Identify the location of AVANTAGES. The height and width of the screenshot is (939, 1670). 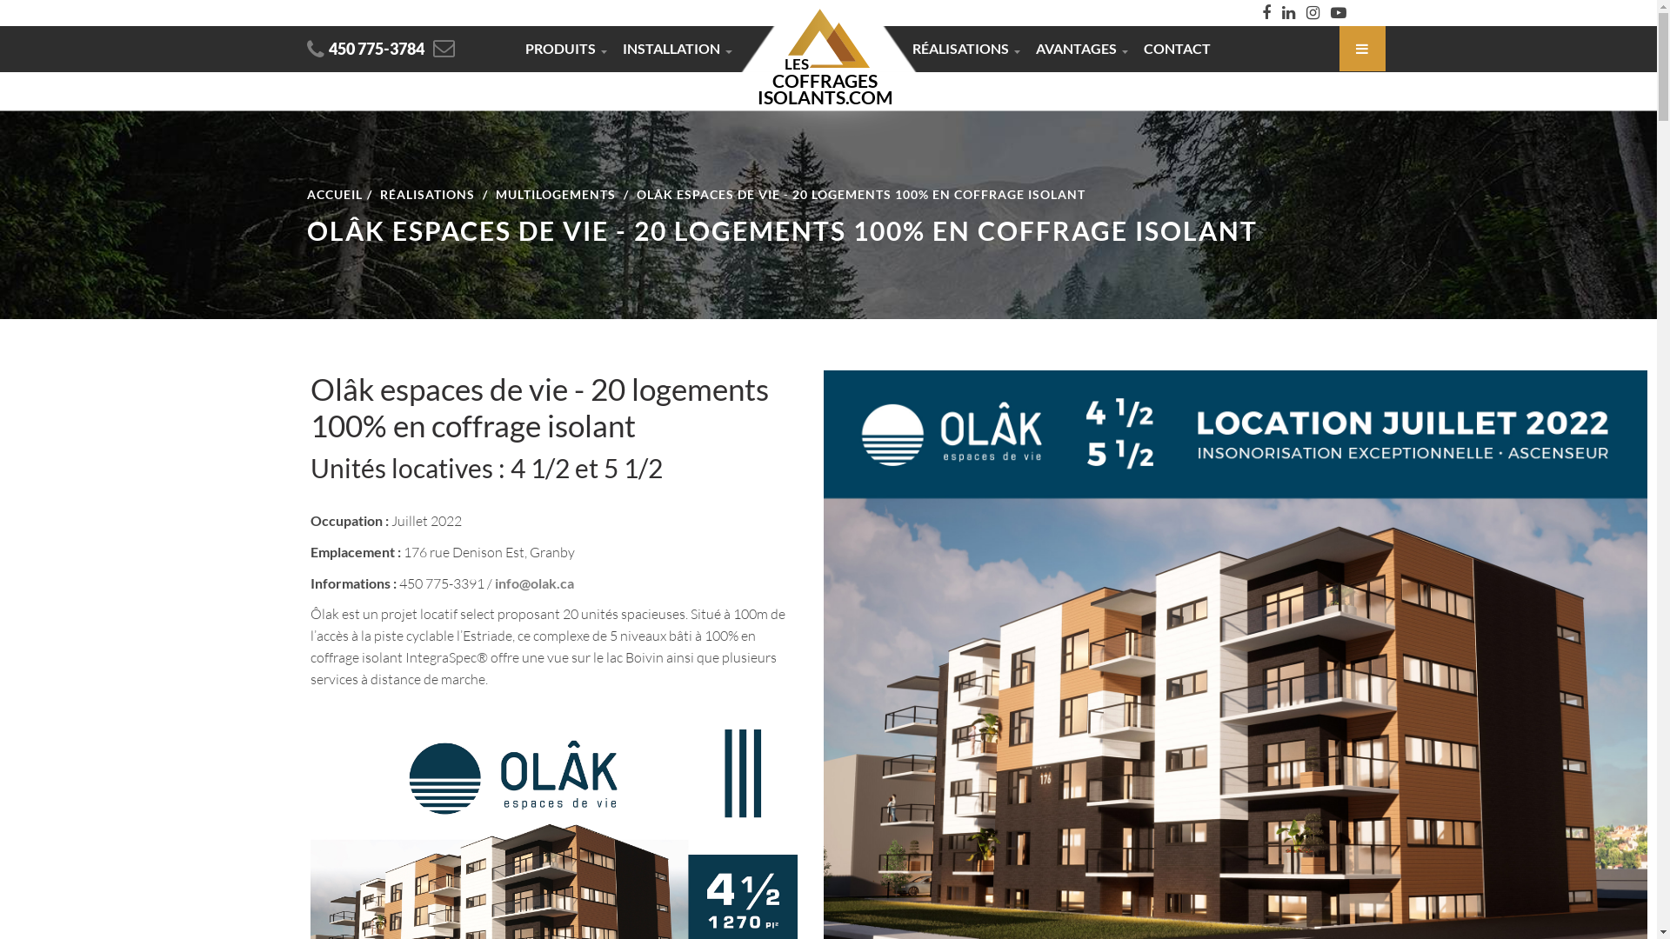
(1078, 52).